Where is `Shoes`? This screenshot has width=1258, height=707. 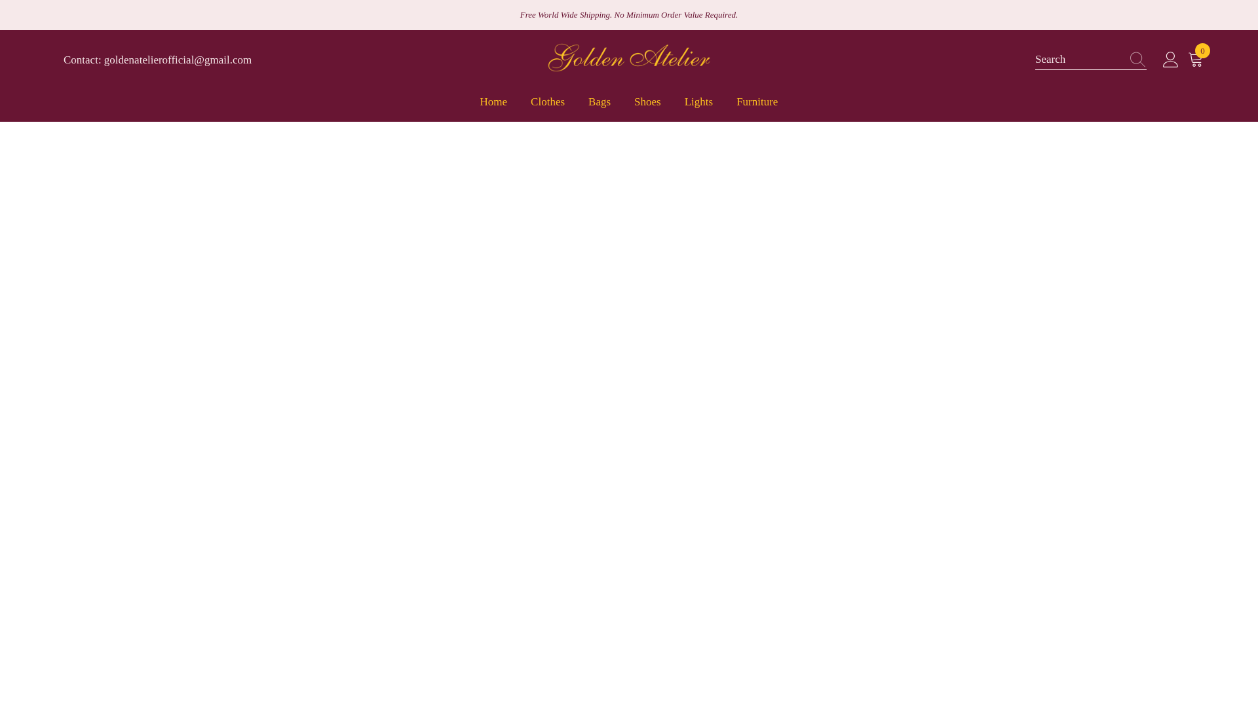 Shoes is located at coordinates (493, 107).